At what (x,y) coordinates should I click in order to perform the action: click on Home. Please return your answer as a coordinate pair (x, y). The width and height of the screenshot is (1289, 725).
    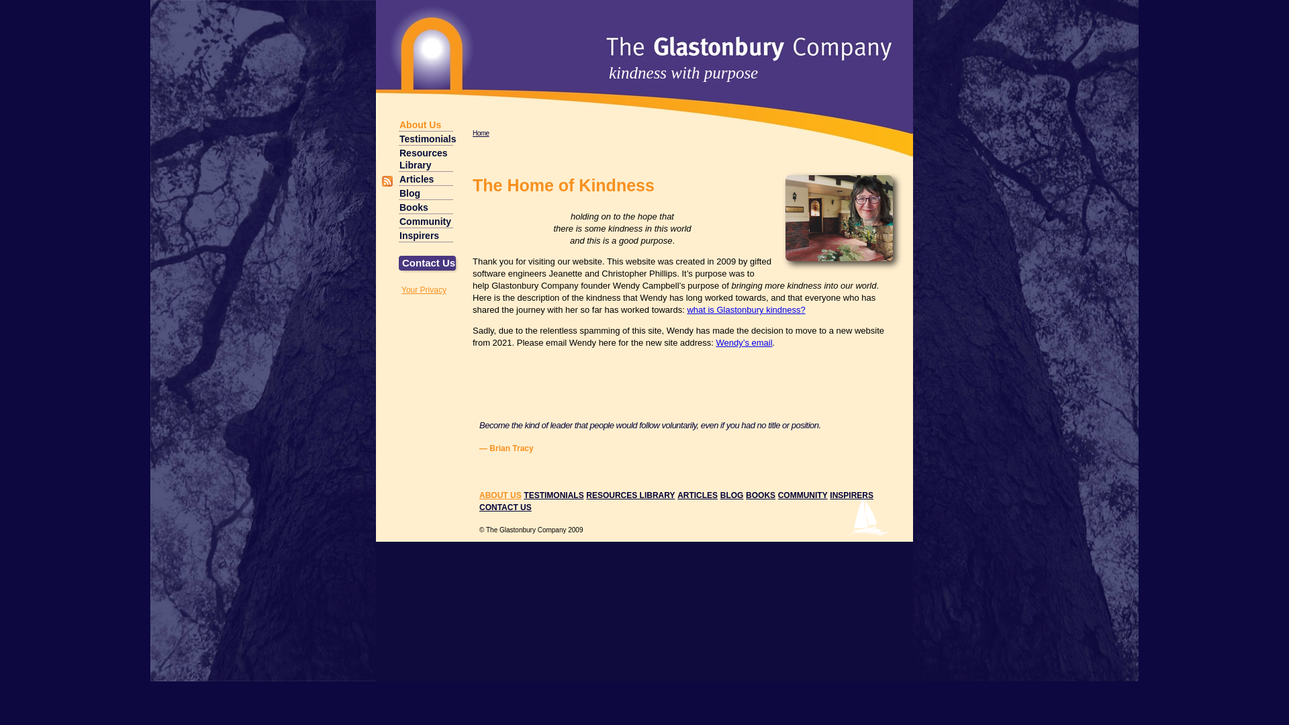
    Looking at the image, I should click on (481, 133).